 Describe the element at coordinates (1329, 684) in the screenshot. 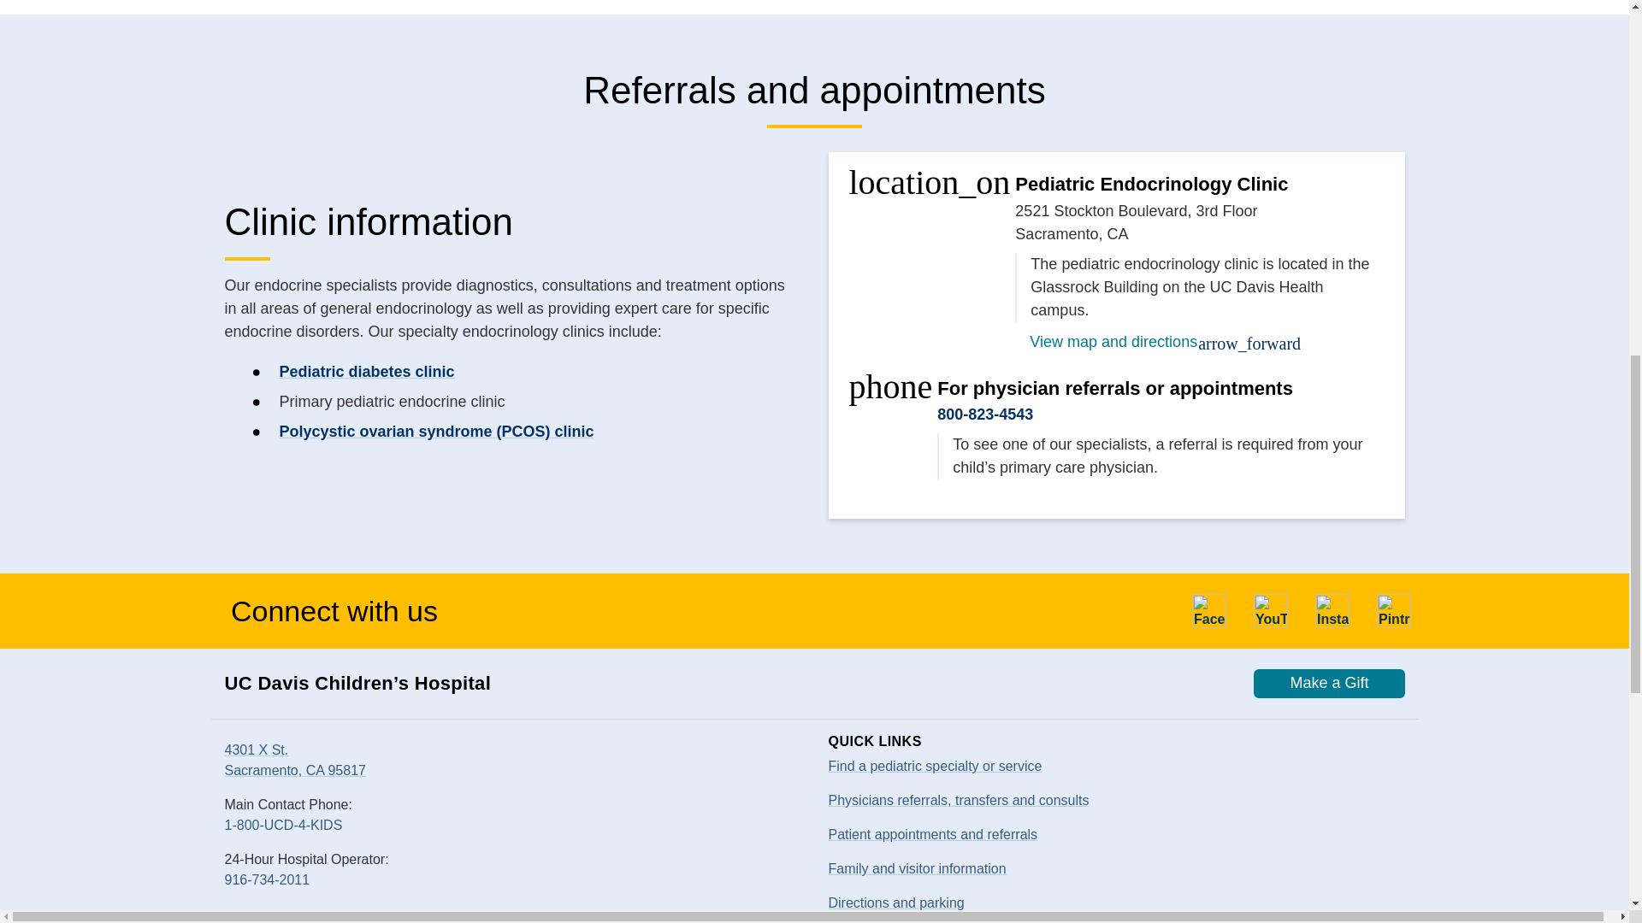

I see `Make a Gift` at that location.